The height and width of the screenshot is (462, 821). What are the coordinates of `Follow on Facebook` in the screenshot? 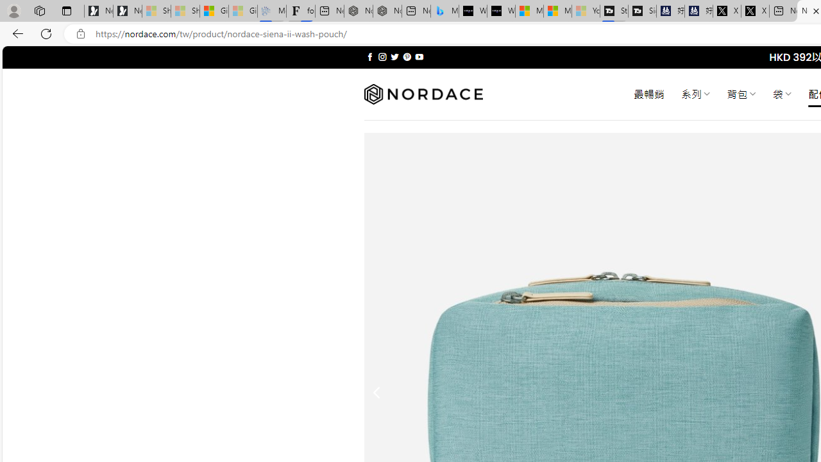 It's located at (369, 56).